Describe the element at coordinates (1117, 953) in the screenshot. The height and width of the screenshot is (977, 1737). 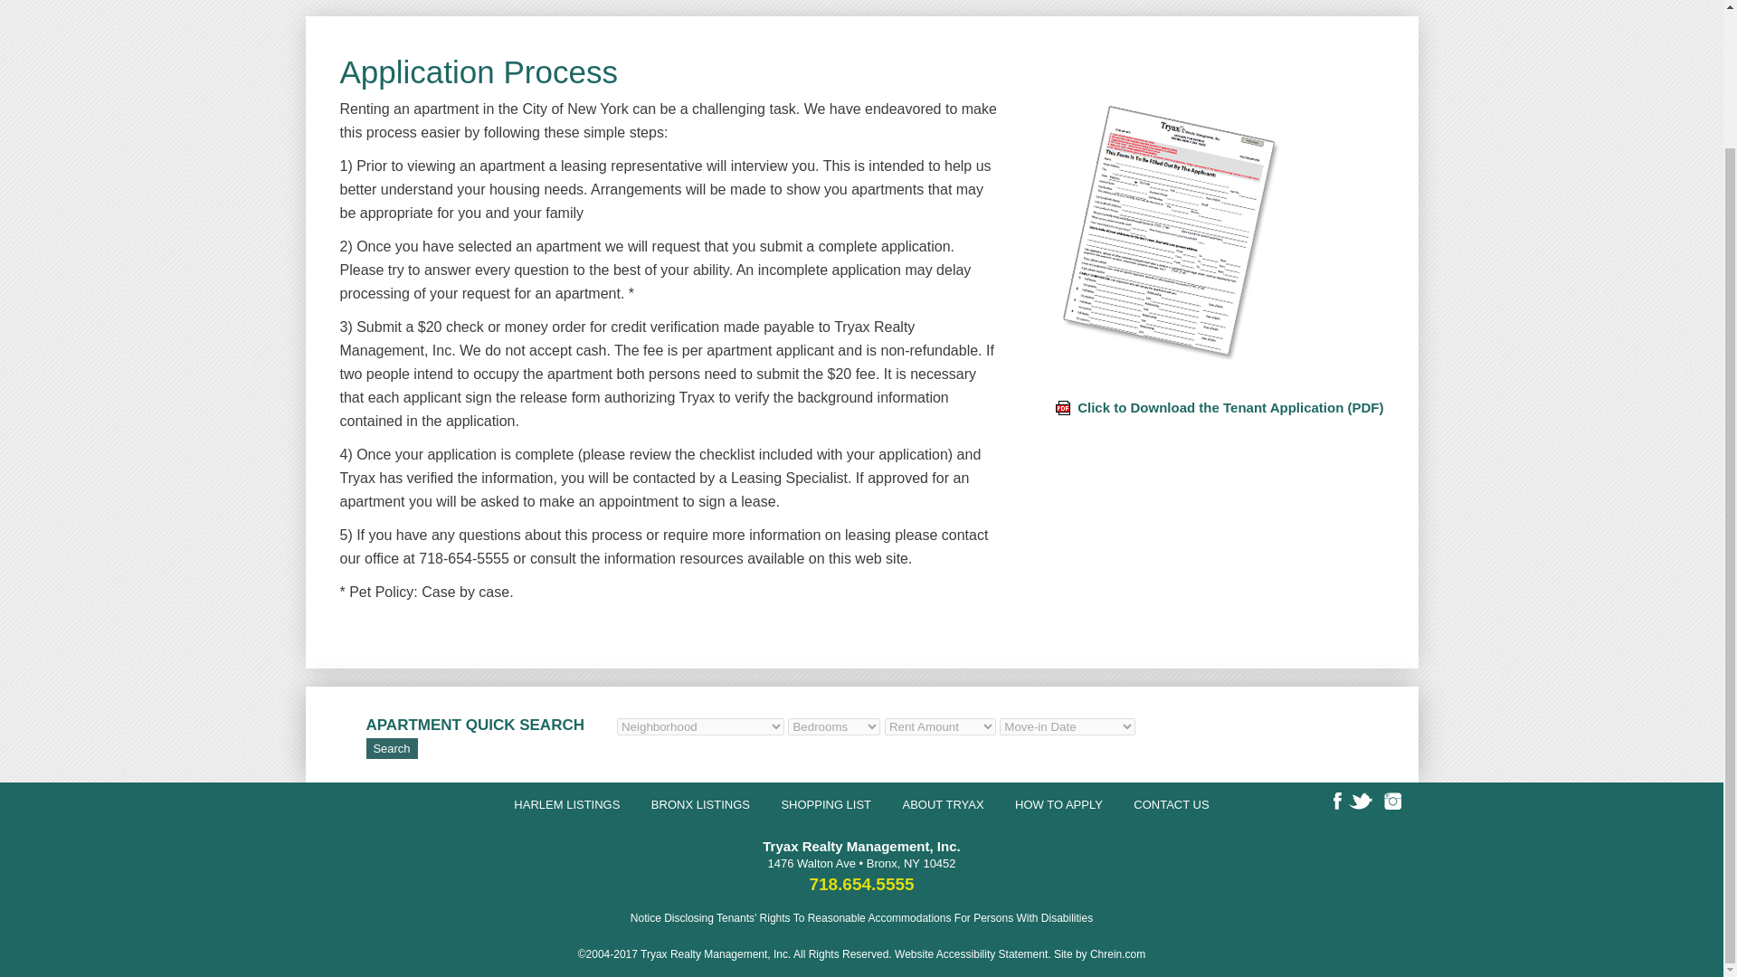
I see `Chrein.com` at that location.